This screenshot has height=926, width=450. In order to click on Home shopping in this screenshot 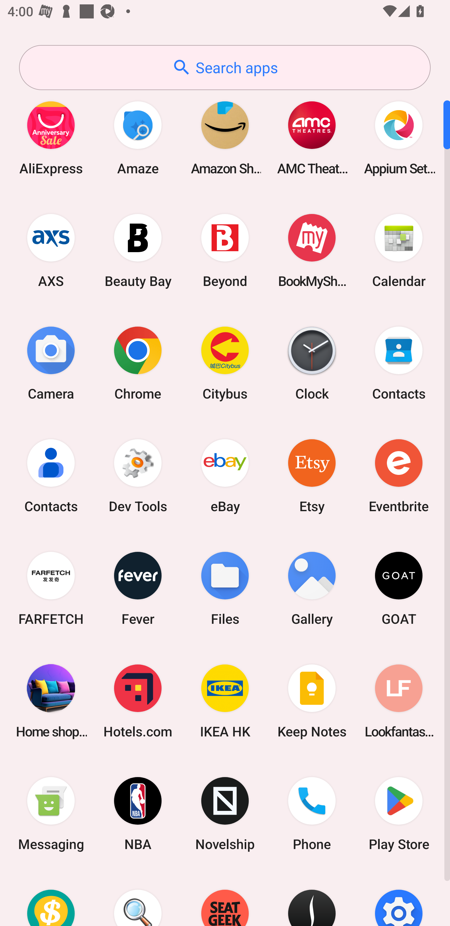, I will do `click(51, 701)`.